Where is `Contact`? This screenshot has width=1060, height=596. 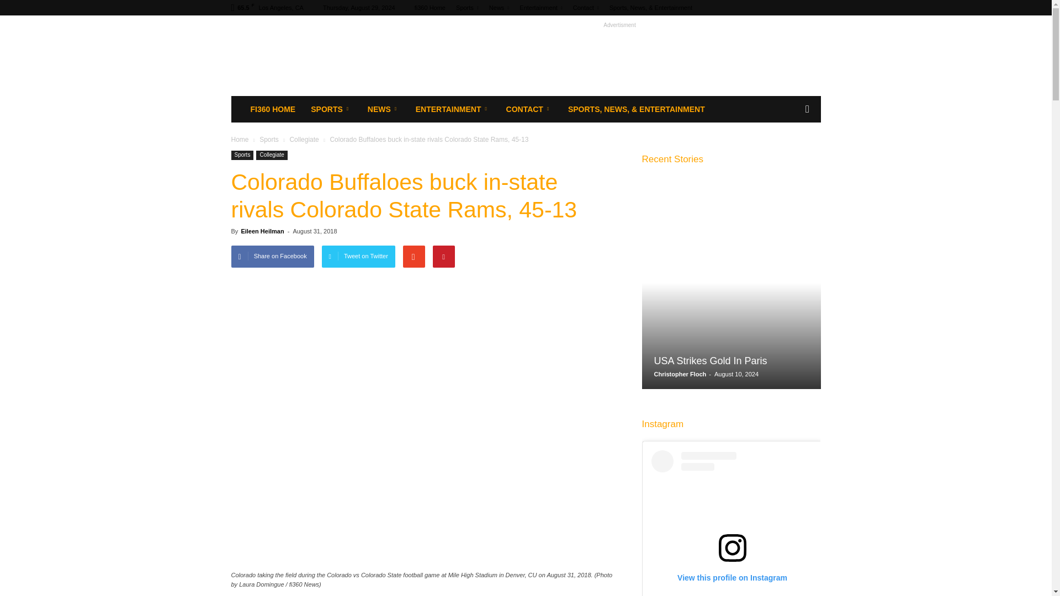
Contact is located at coordinates (586, 8).